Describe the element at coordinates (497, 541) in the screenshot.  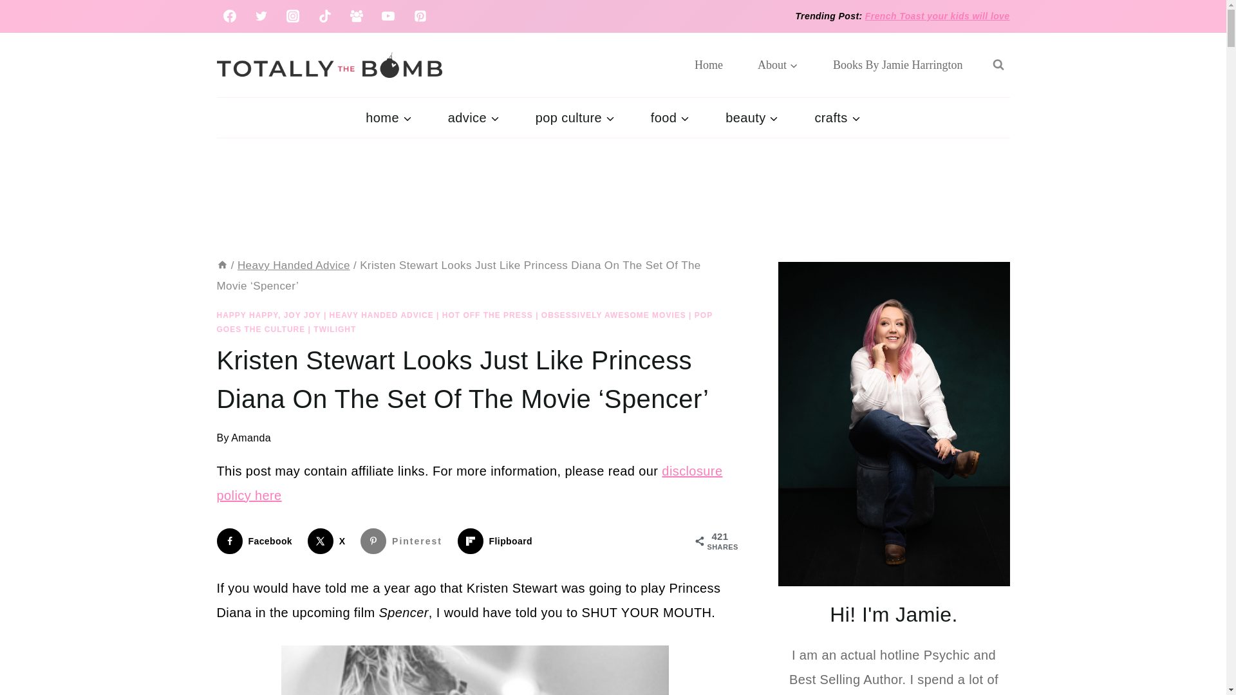
I see `Share on Flipboard` at that location.